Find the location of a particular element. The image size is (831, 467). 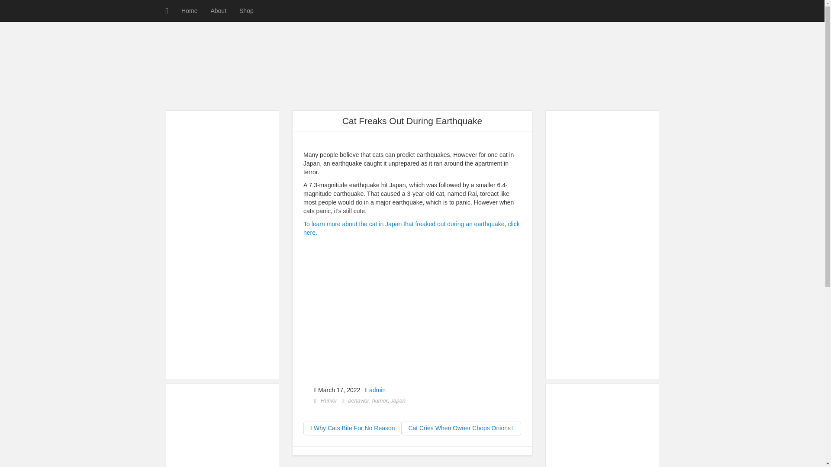

Japan is located at coordinates (398, 401).